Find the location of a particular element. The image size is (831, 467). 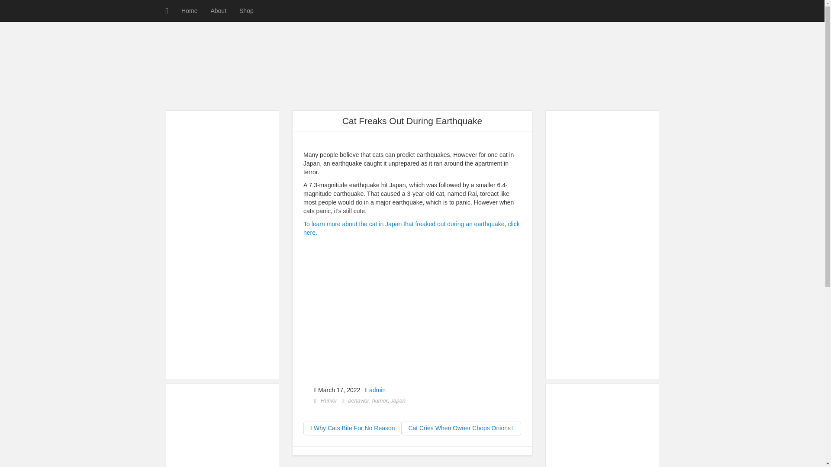

Japan is located at coordinates (398, 401).